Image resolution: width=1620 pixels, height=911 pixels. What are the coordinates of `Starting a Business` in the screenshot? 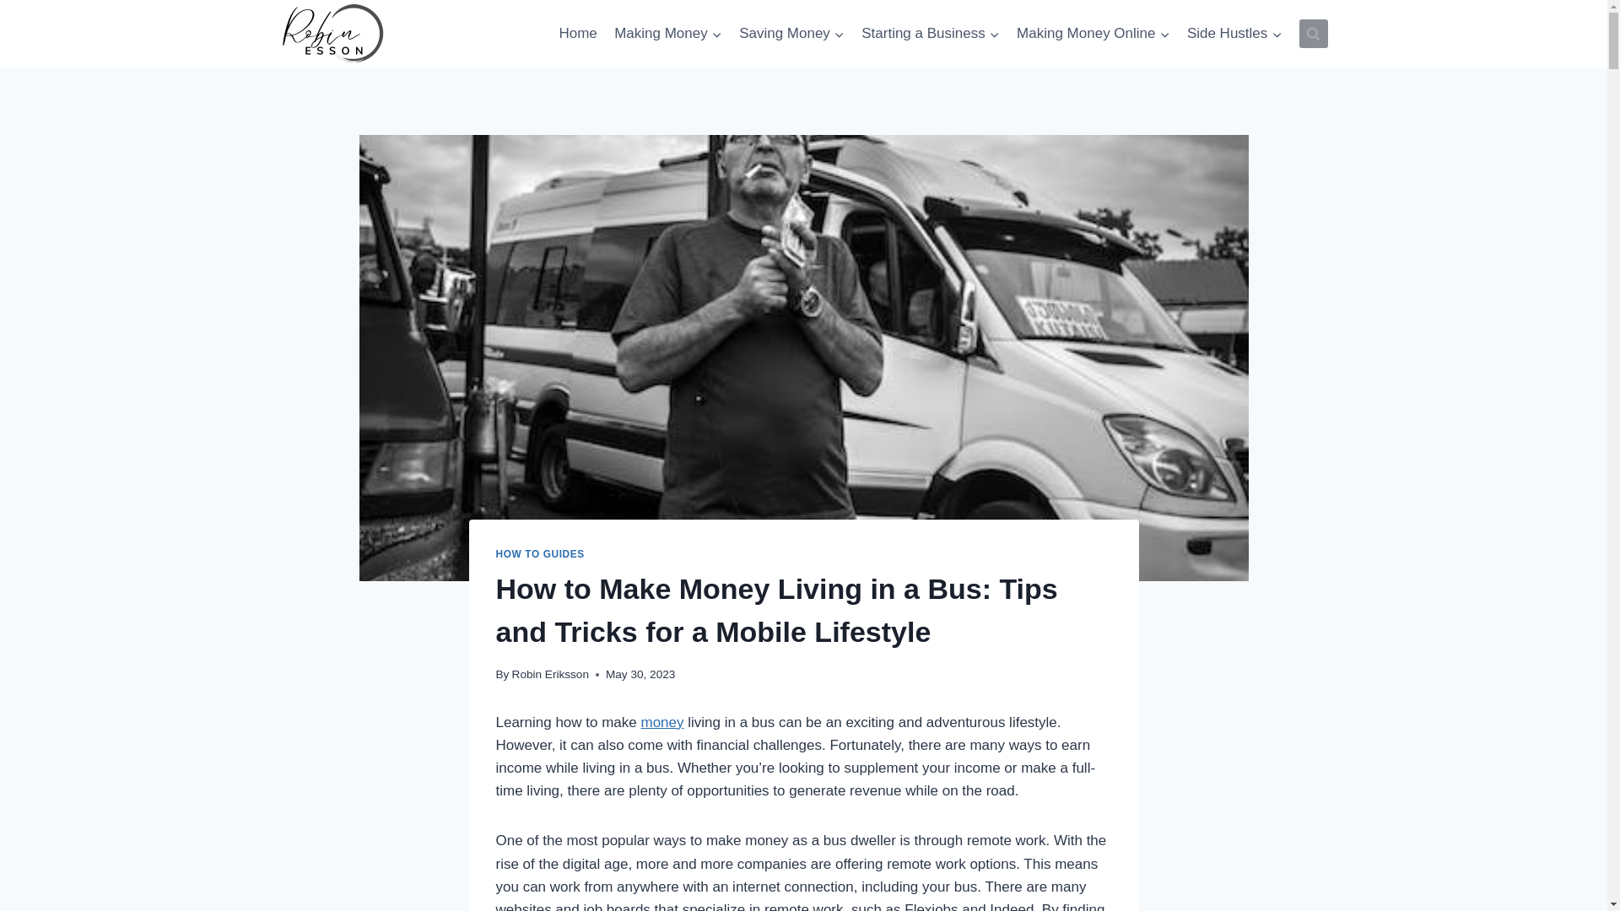 It's located at (930, 34).